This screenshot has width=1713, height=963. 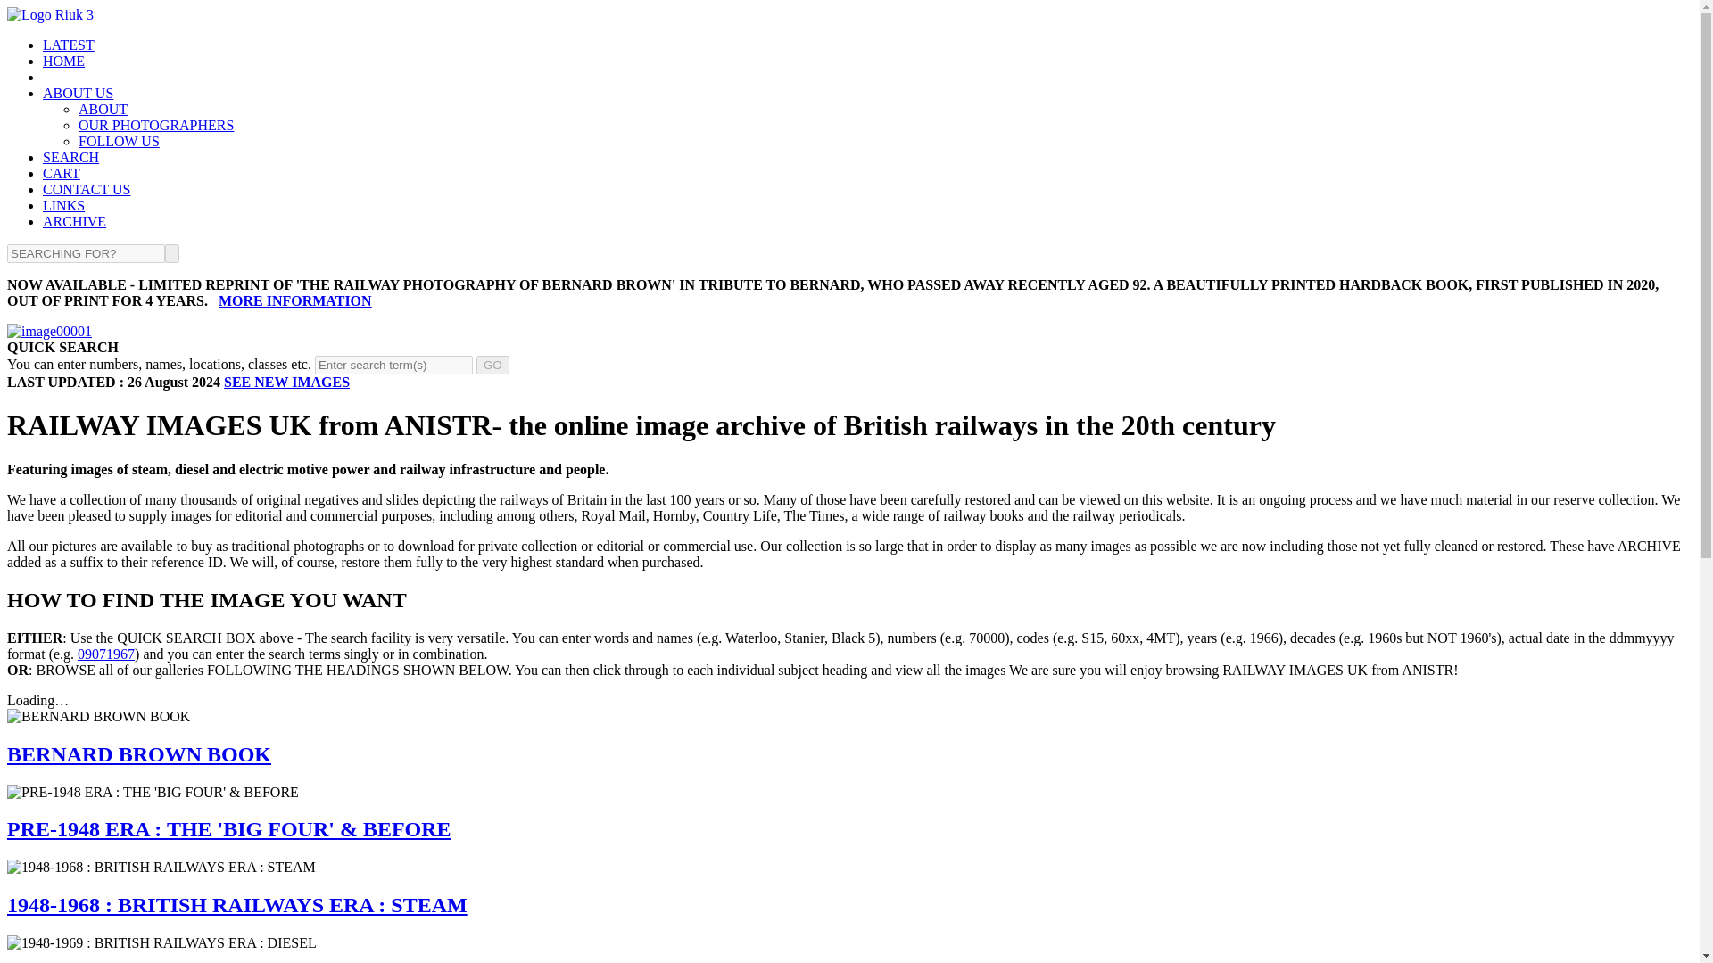 I want to click on MORE INFORMATION, so click(x=294, y=300).